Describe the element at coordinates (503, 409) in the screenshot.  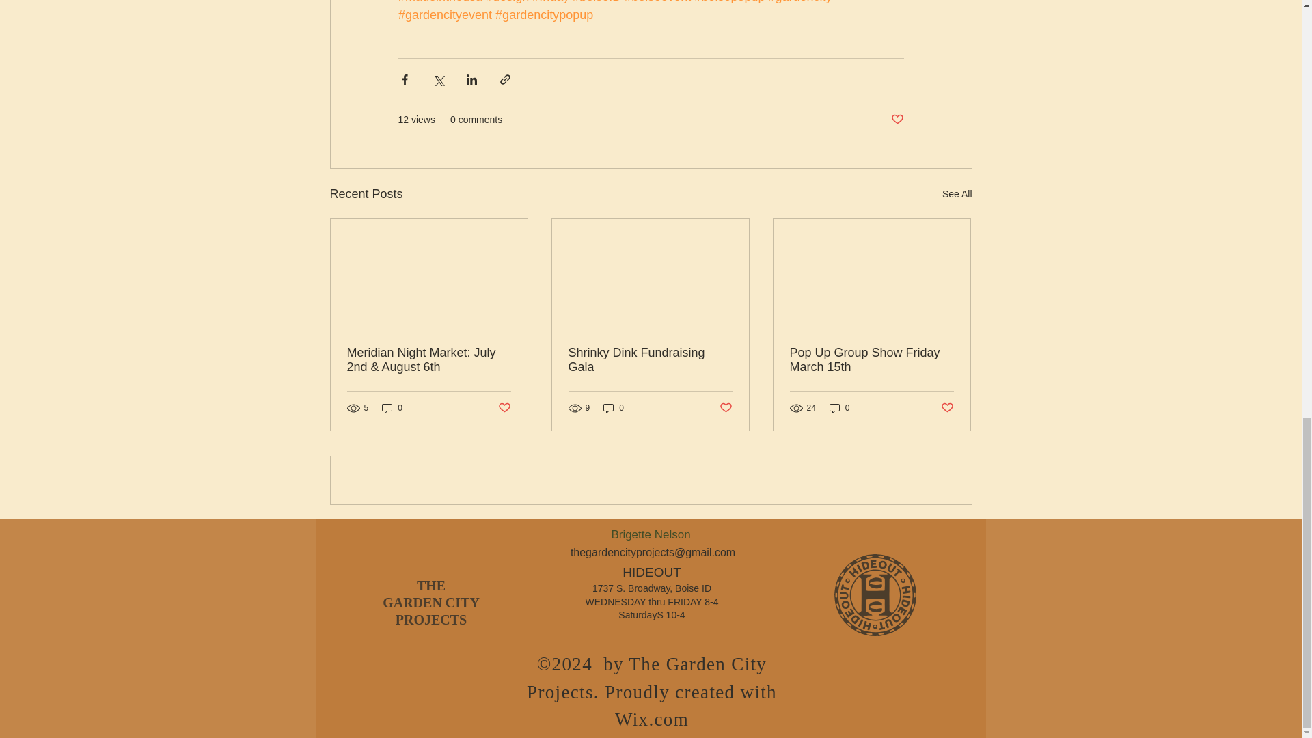
I see `Post not marked as liked` at that location.